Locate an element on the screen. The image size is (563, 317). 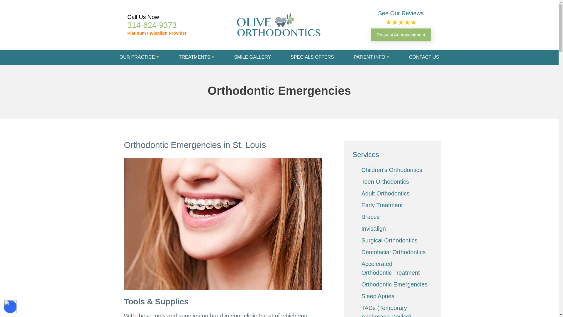
Request An Appointment is located at coordinates (401, 35).